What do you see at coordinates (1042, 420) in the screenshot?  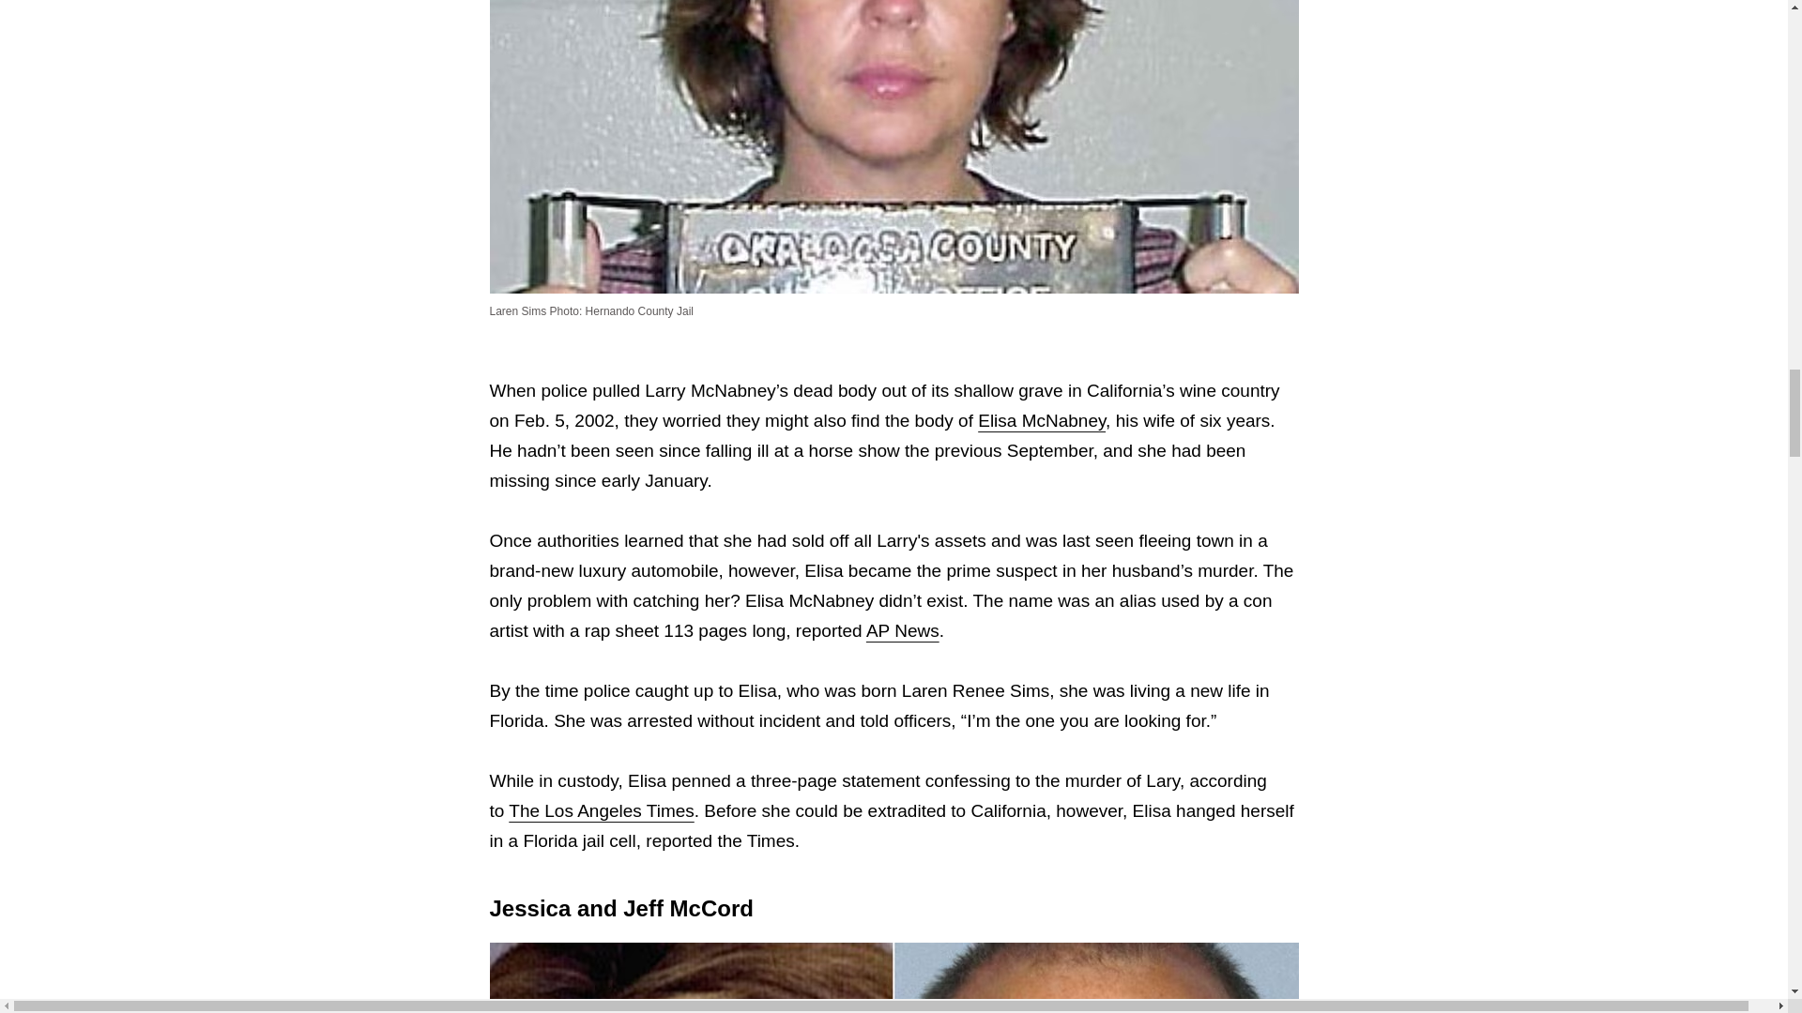 I see `Elisa McNabney` at bounding box center [1042, 420].